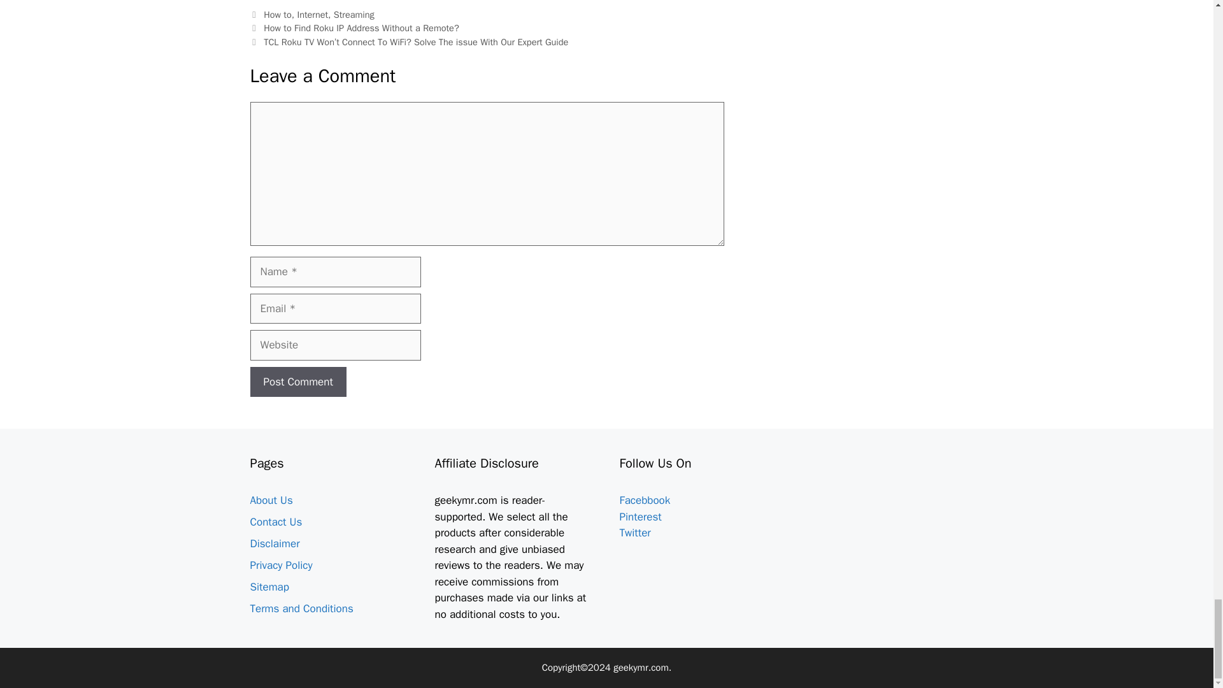 The image size is (1223, 688). Describe the element at coordinates (297, 382) in the screenshot. I see `Post Comment` at that location.